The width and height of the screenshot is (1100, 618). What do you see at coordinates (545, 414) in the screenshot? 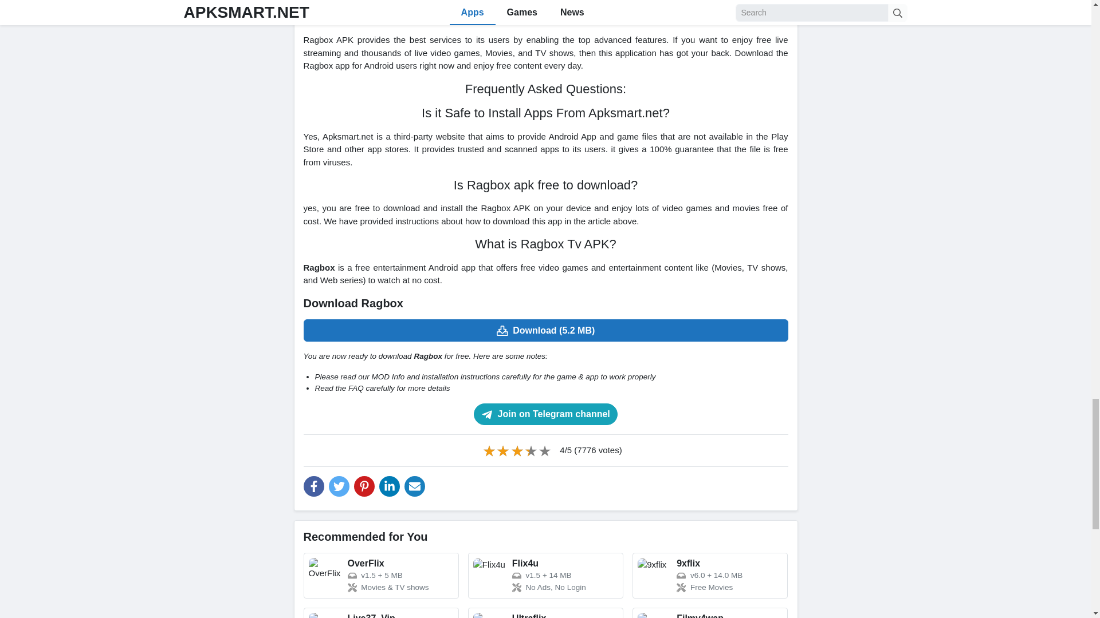
I see `Join on Telegram channel` at bounding box center [545, 414].